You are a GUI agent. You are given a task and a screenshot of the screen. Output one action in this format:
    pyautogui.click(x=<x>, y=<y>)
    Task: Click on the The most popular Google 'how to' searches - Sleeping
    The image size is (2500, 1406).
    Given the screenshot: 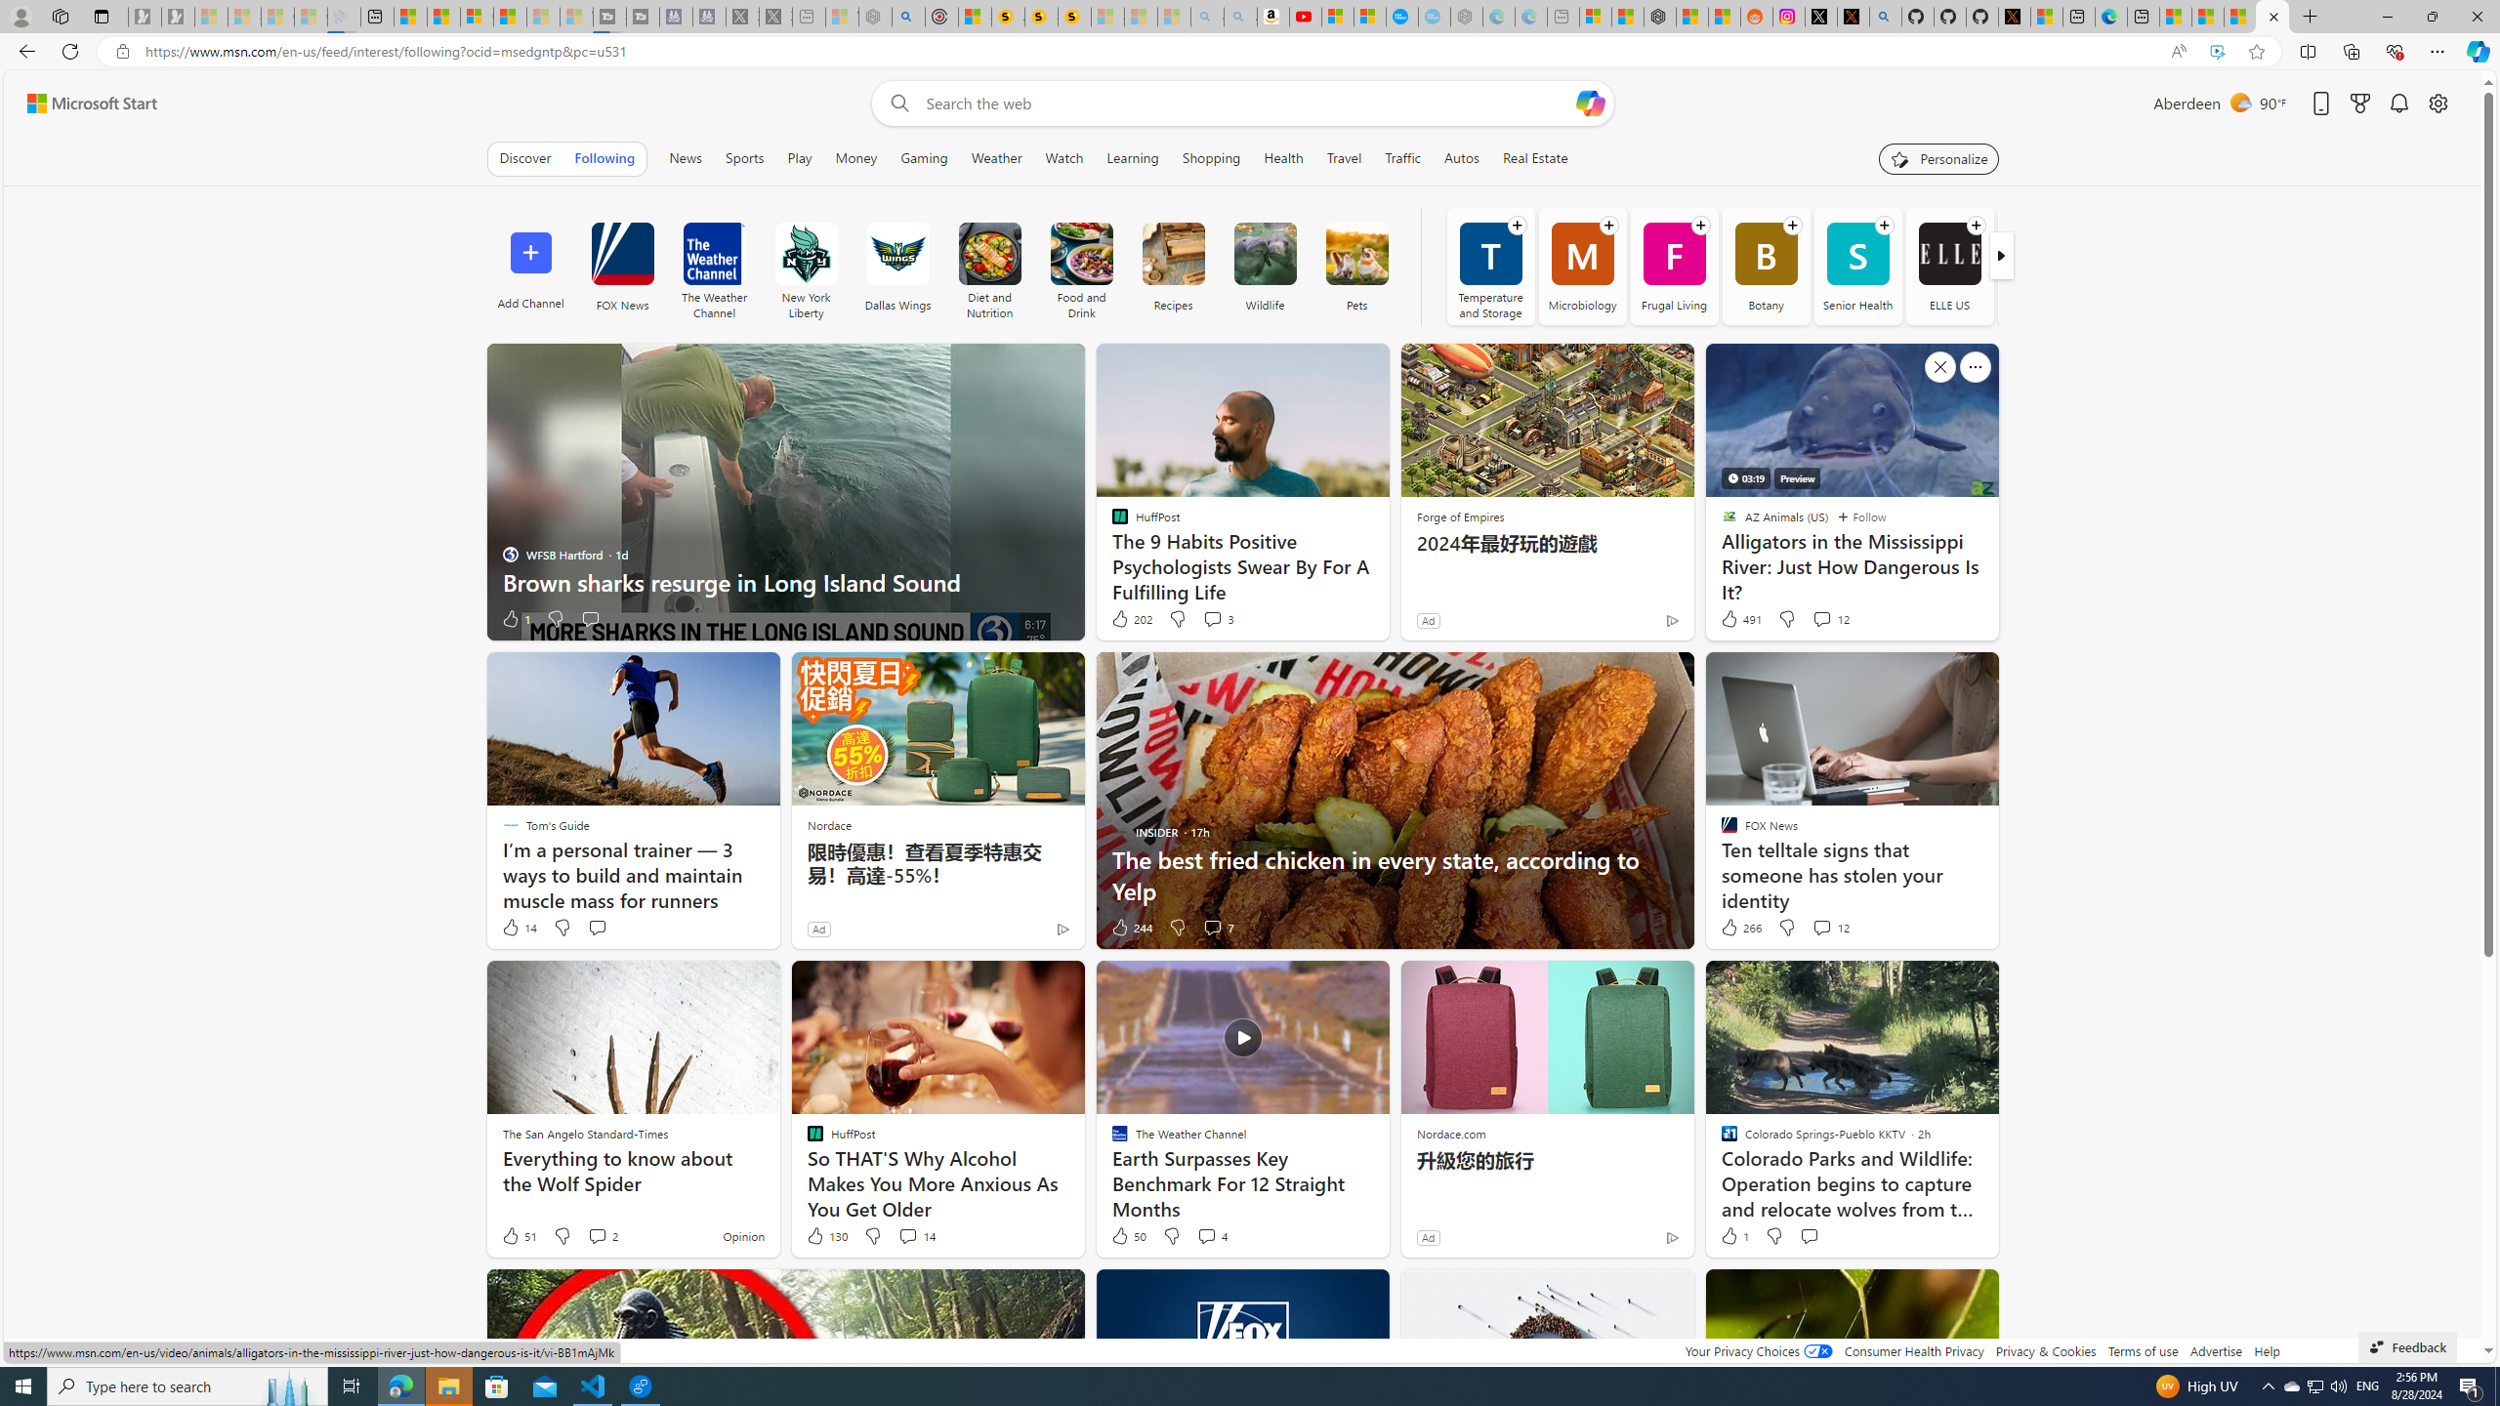 What is the action you would take?
    pyautogui.click(x=1435, y=17)
    